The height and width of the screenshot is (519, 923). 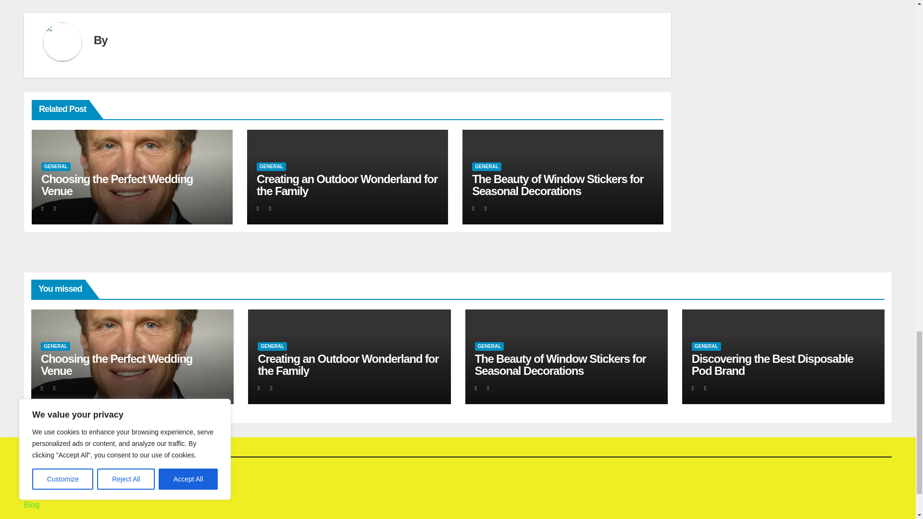 I want to click on Permalink to: Discovering the Best Disposable Pod Brand, so click(x=772, y=365).